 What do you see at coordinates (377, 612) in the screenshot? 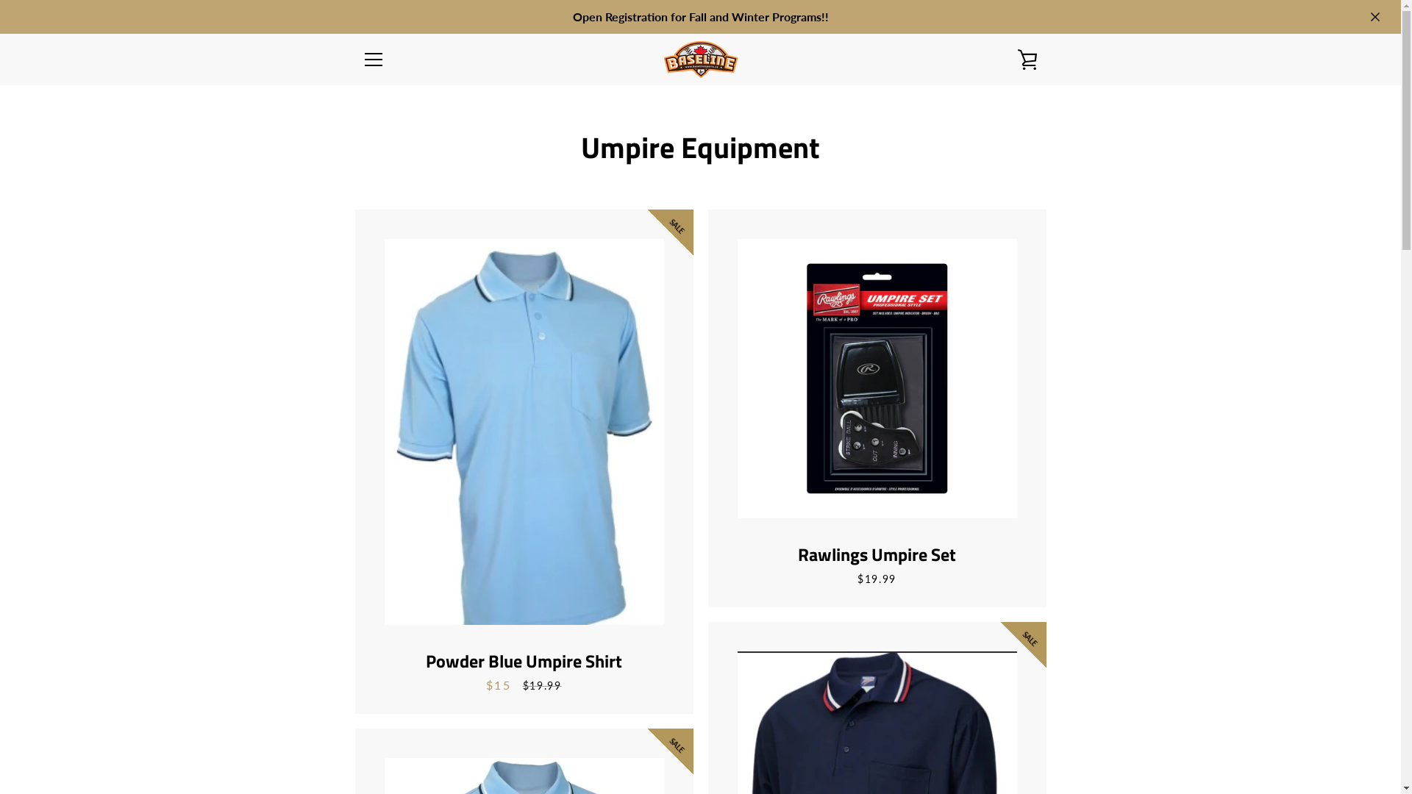
I see `STAFF` at bounding box center [377, 612].